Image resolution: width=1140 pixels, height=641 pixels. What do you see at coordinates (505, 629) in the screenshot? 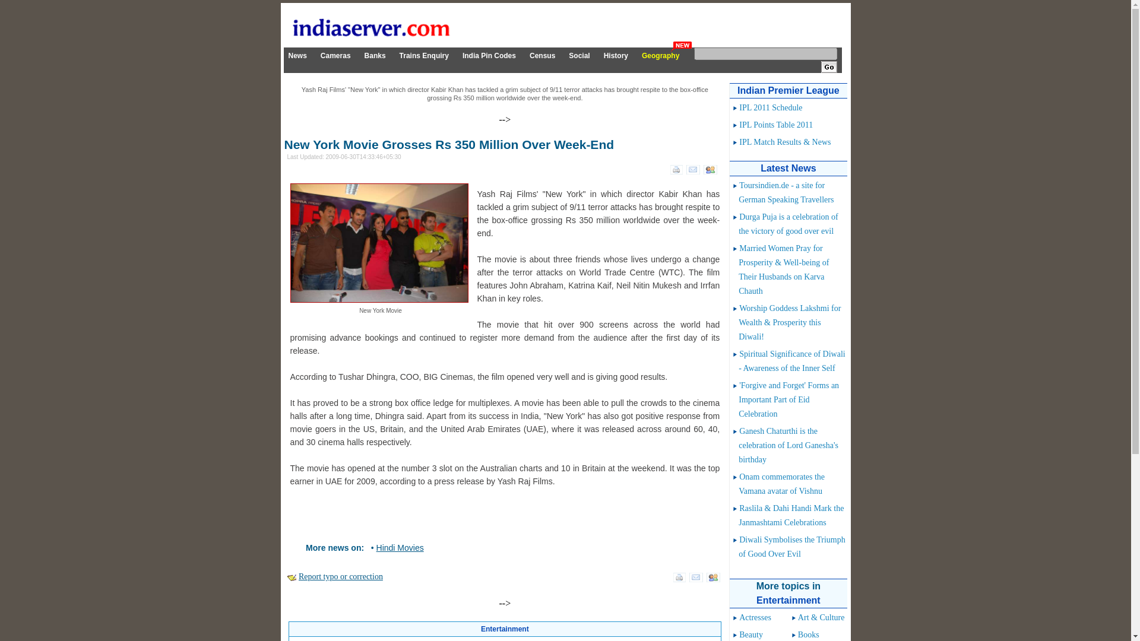
I see `Entertainment` at bounding box center [505, 629].